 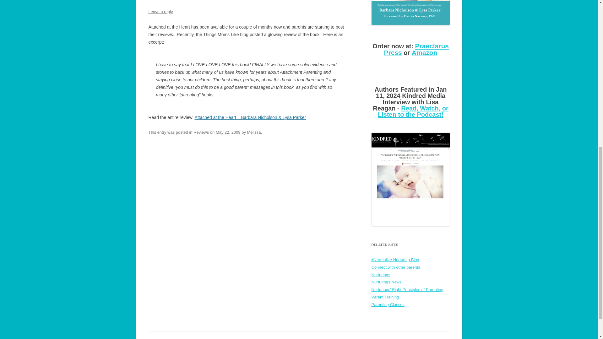 What do you see at coordinates (228, 132) in the screenshot?
I see `May 22, 2009` at bounding box center [228, 132].